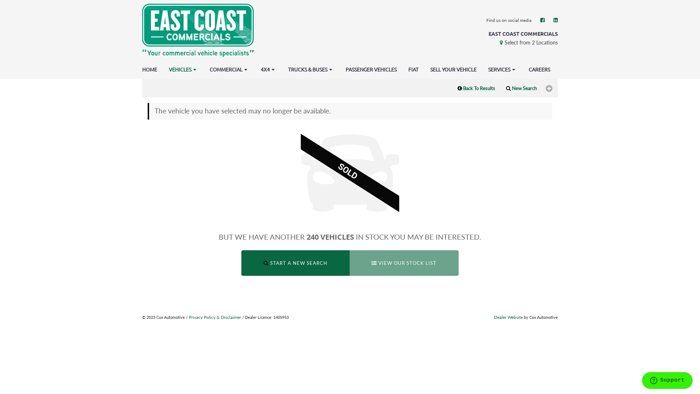 Image resolution: width=700 pixels, height=394 pixels. I want to click on LinkedIn, so click(556, 20).